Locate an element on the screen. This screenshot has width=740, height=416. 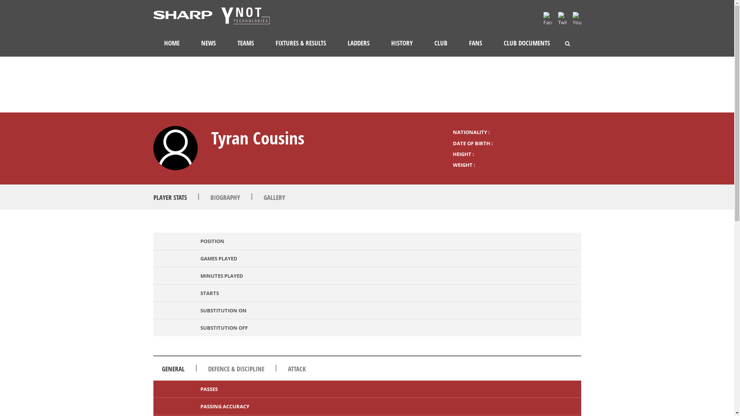
FIXTURES & RESULTS is located at coordinates (301, 43).